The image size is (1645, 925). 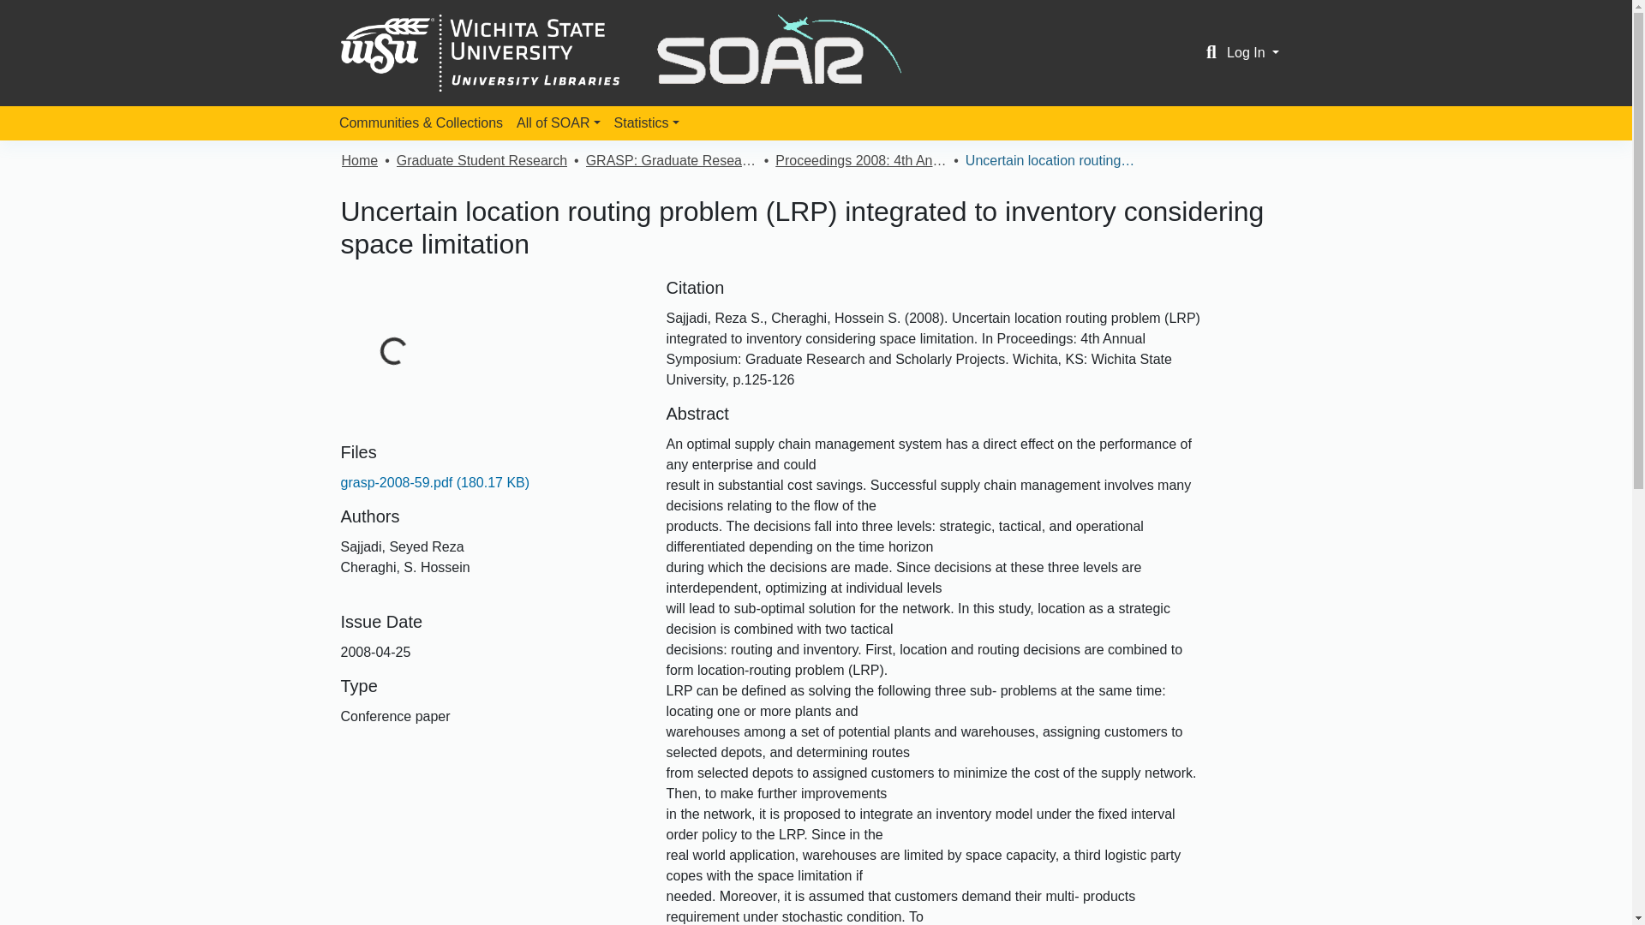 I want to click on All of SOAR, so click(x=559, y=123).